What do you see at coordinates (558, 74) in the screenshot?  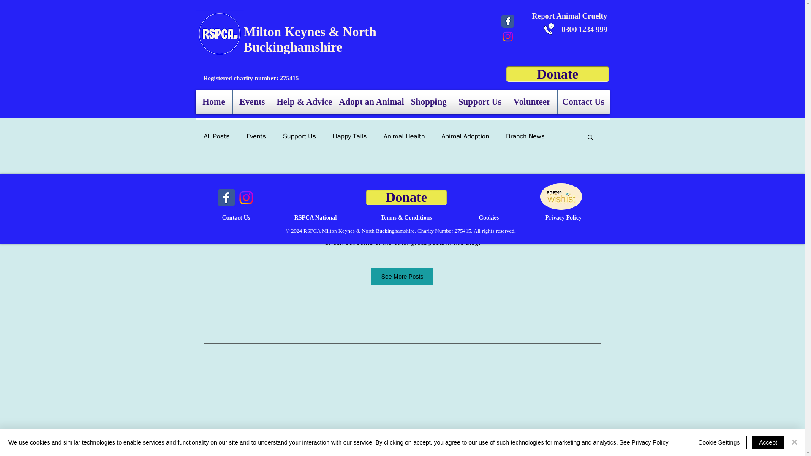 I see `Donate` at bounding box center [558, 74].